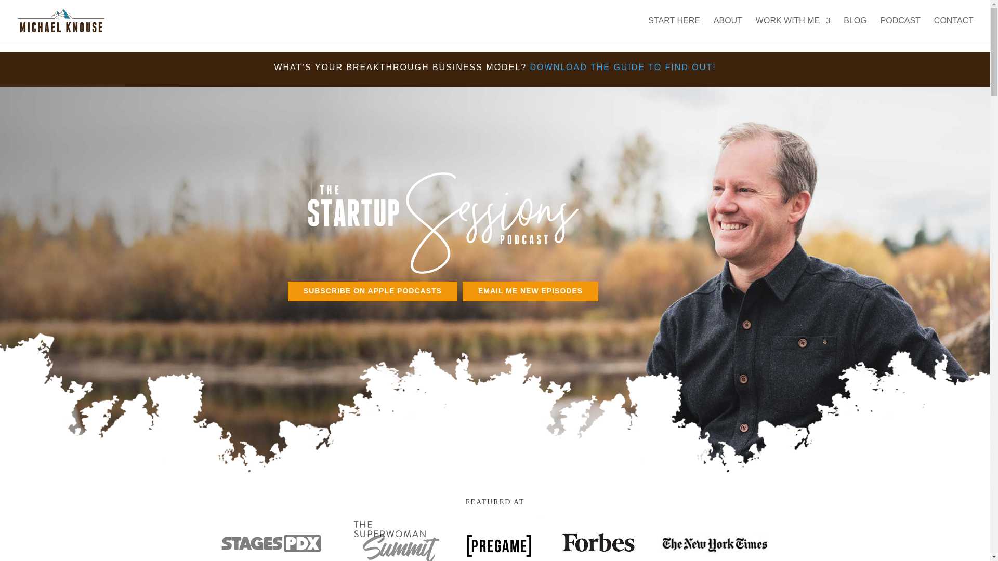  I want to click on CONTACT, so click(954, 29).